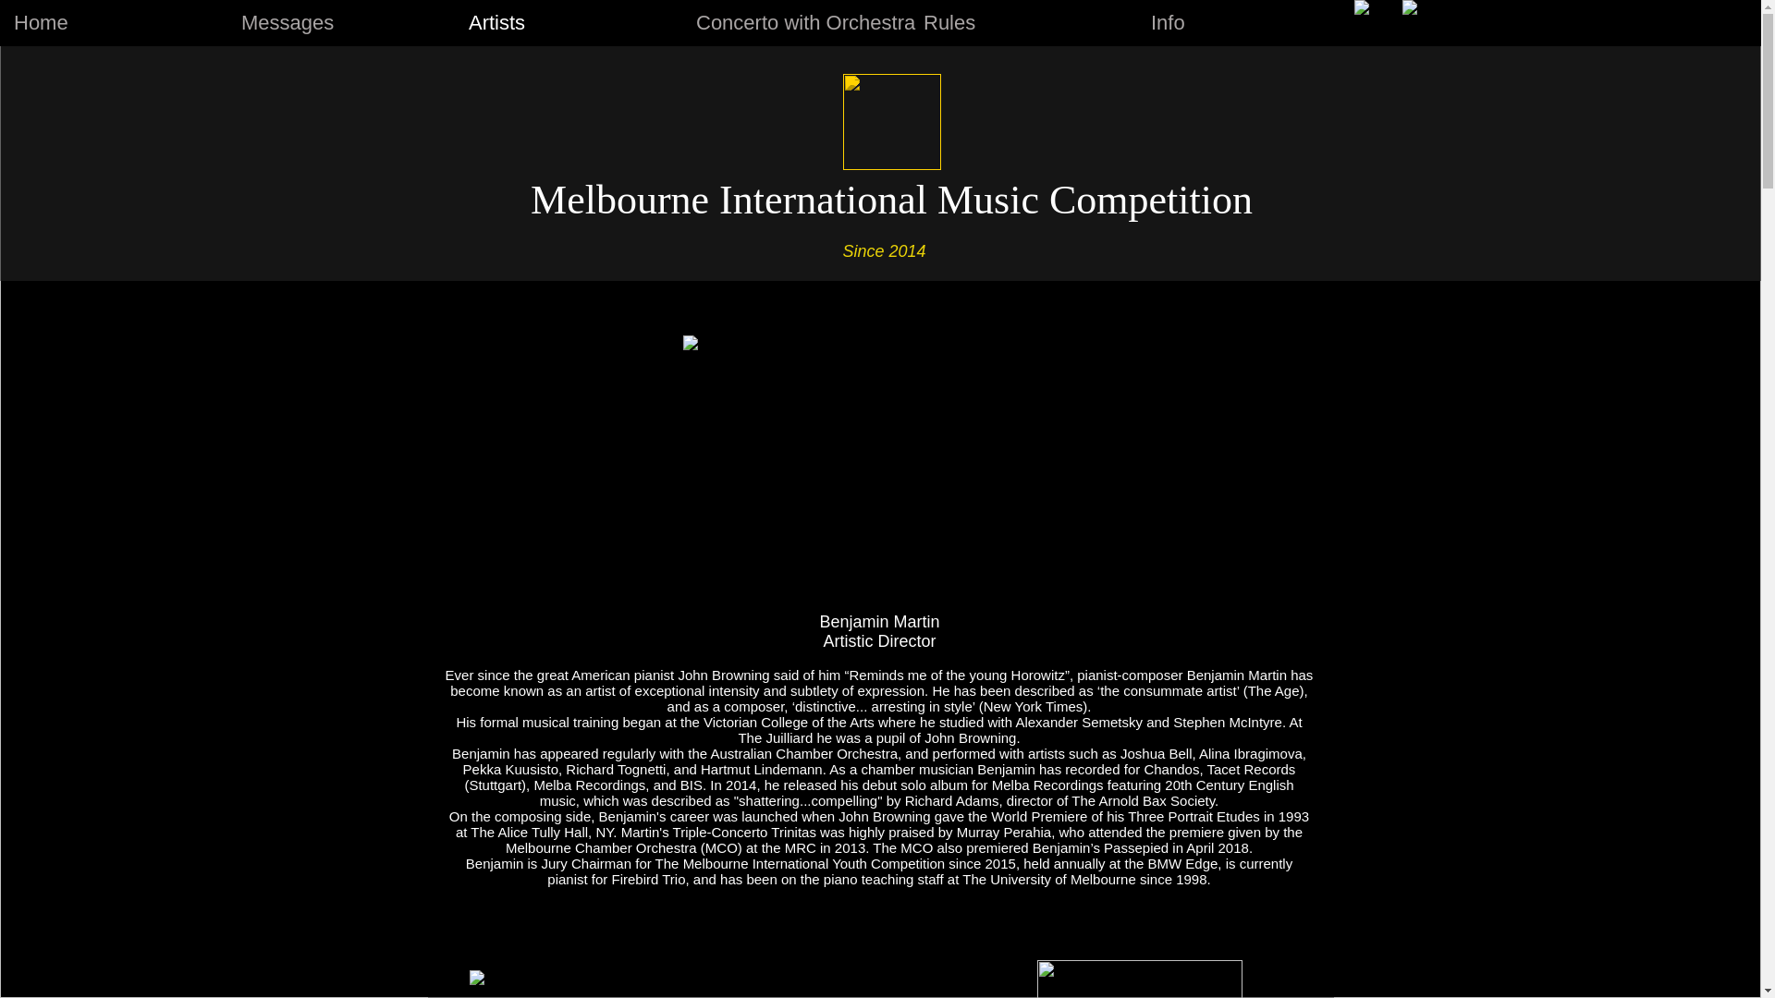  What do you see at coordinates (795, 23) in the screenshot?
I see `Concerto with Orchestra` at bounding box center [795, 23].